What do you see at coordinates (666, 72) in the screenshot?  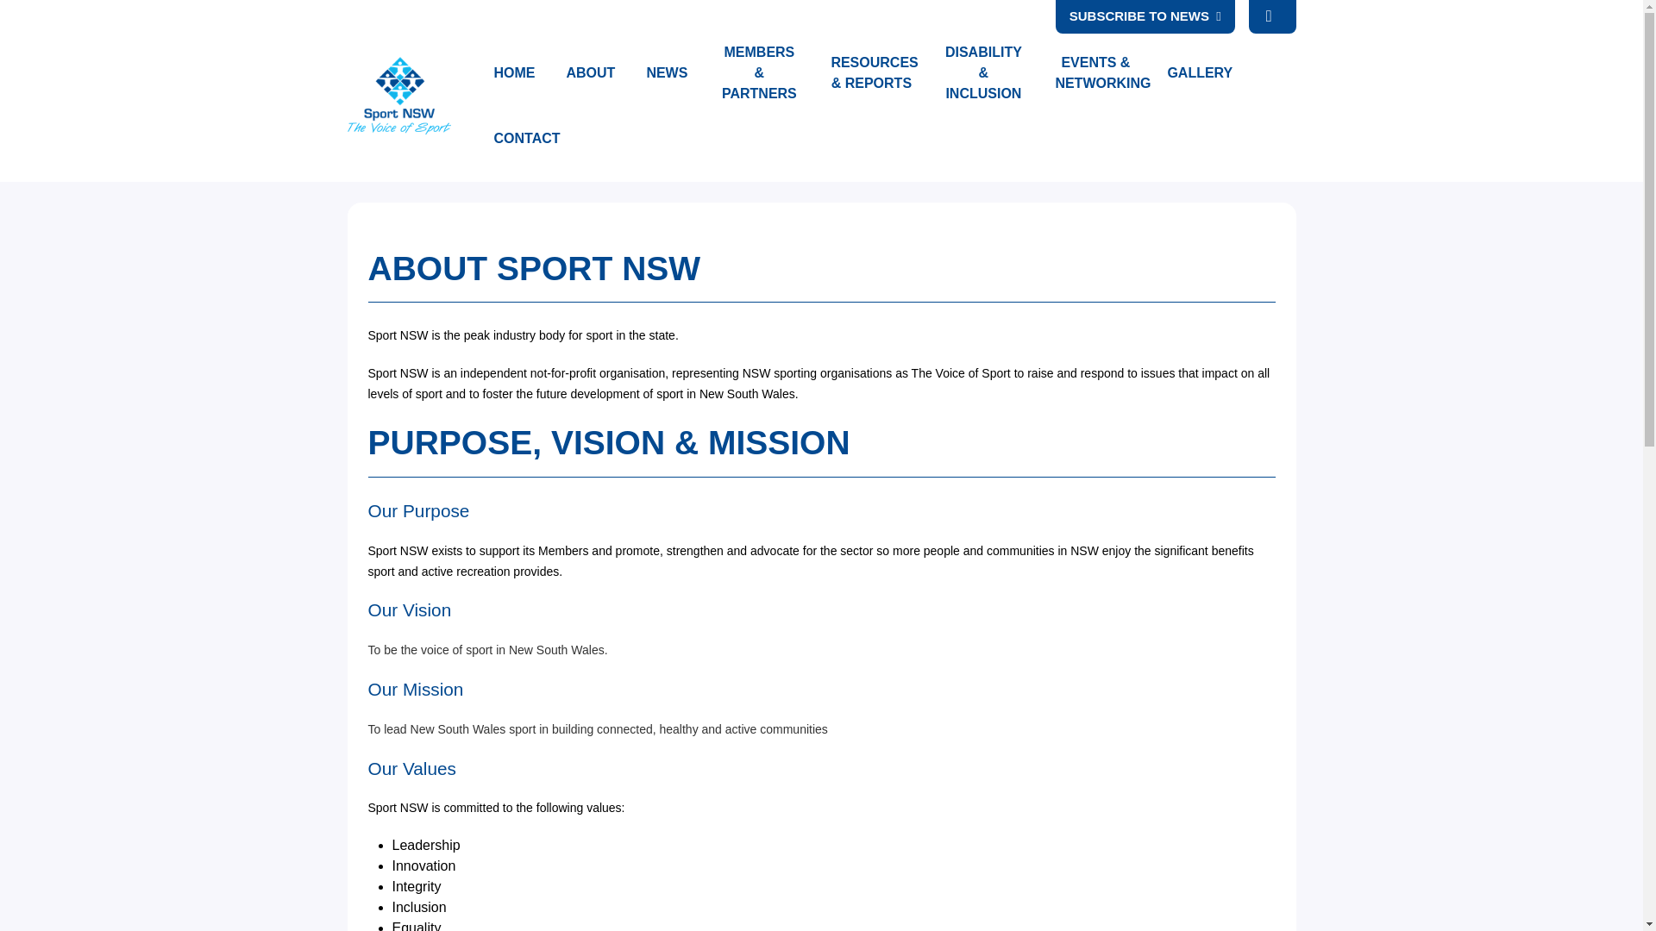 I see `NEWS` at bounding box center [666, 72].